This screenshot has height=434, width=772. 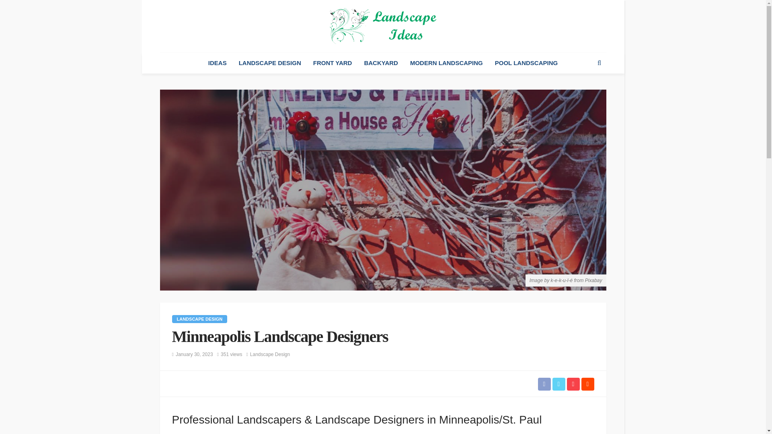 I want to click on Minneapolis Landscape Designers, so click(x=232, y=354).